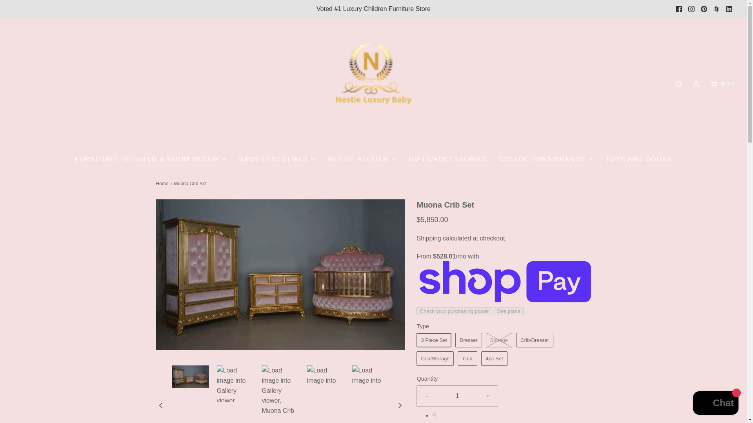 Image resolution: width=753 pixels, height=423 pixels. What do you see at coordinates (716, 9) in the screenshot?
I see `Houzz icon` at bounding box center [716, 9].